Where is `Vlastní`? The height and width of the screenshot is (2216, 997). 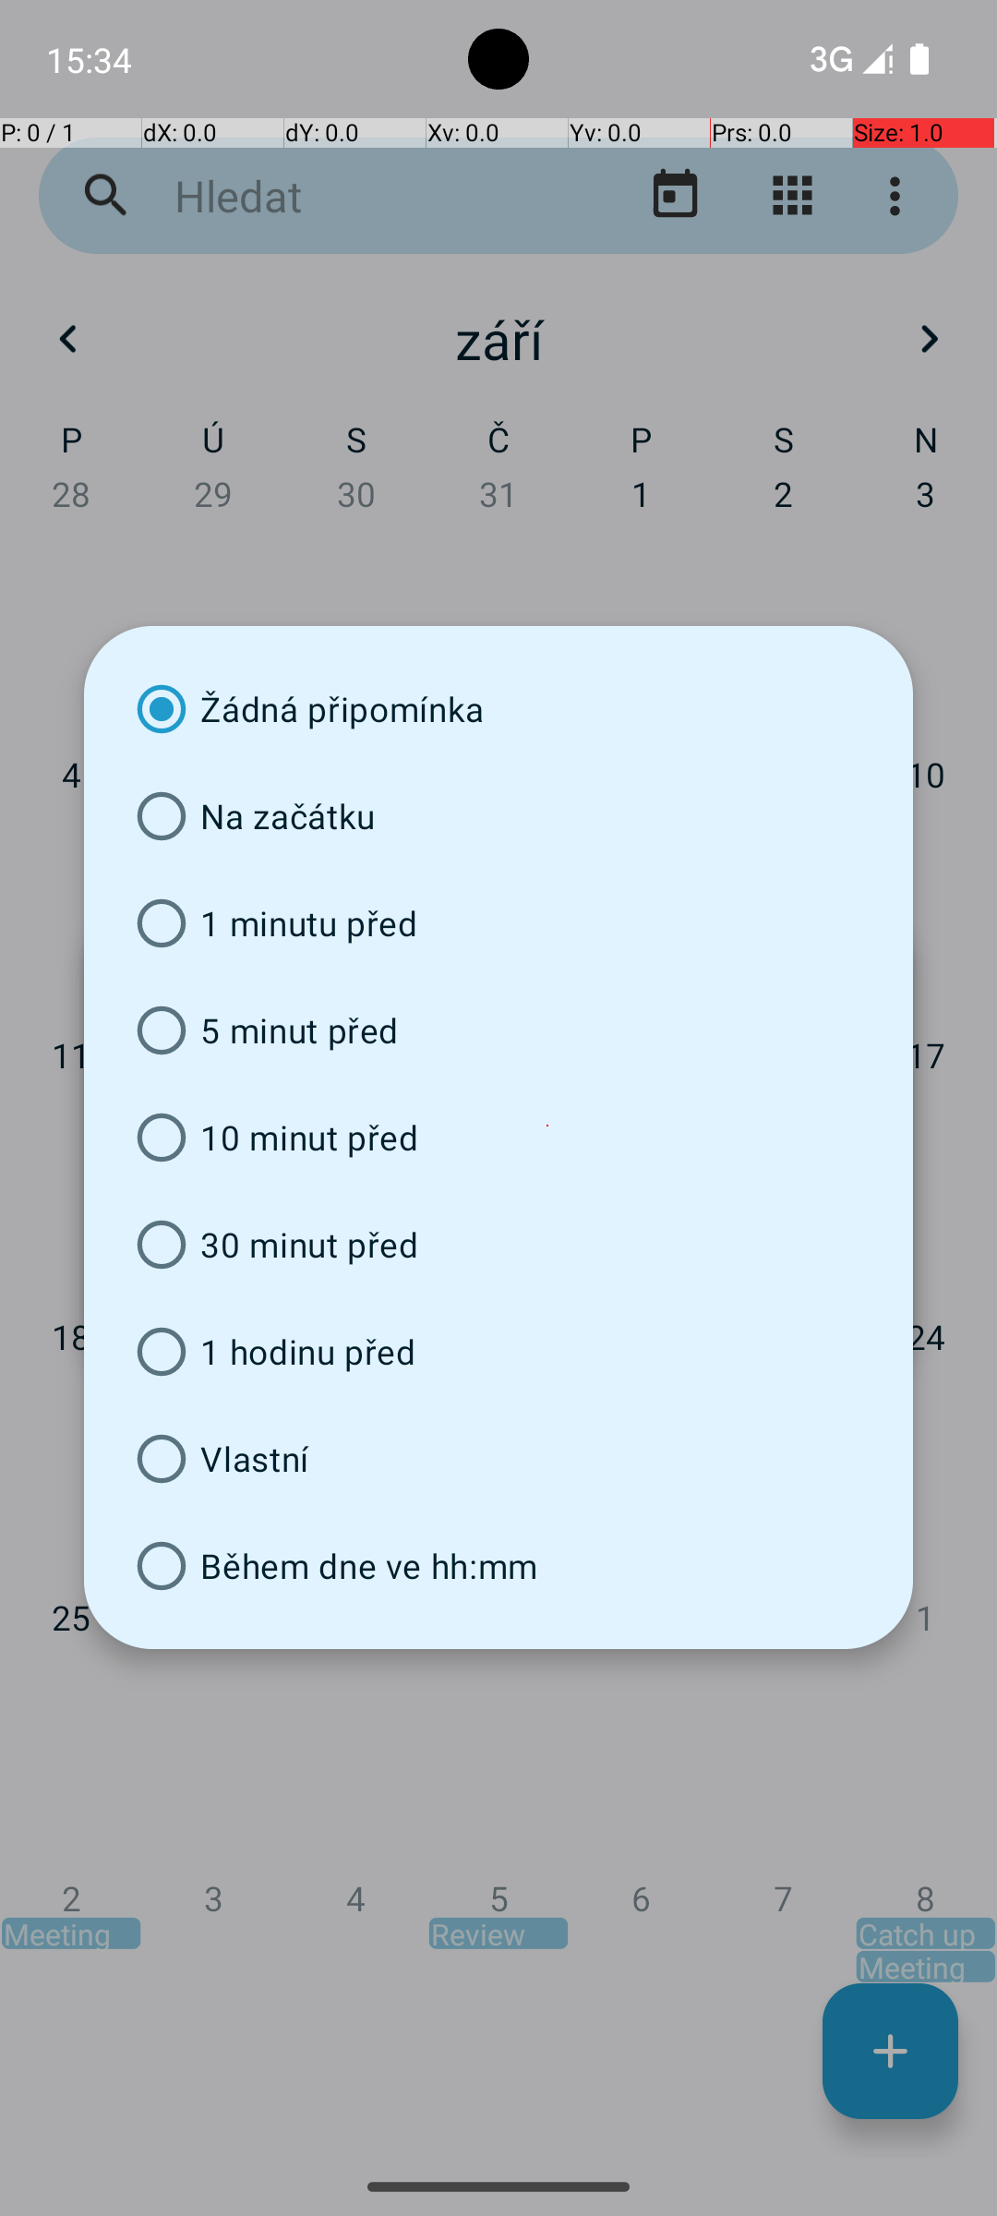 Vlastní is located at coordinates (498, 1459).